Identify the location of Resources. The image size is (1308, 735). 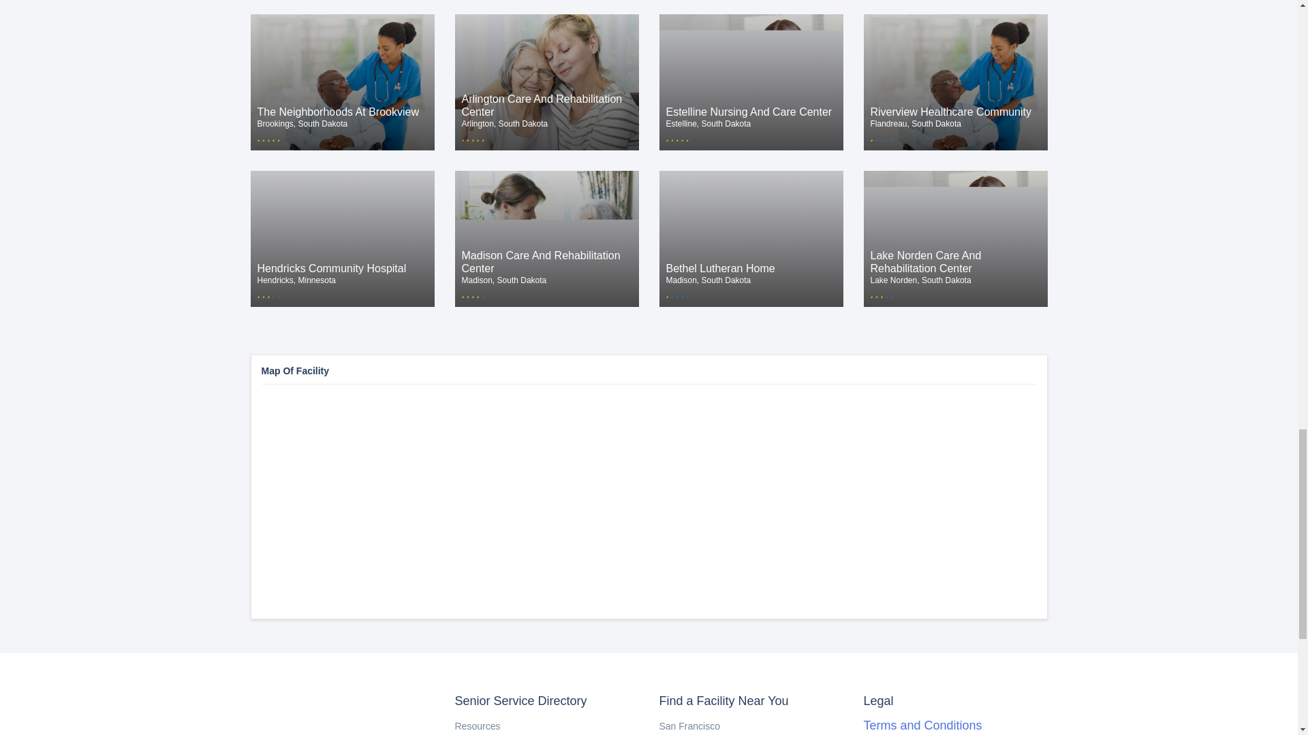
(751, 238).